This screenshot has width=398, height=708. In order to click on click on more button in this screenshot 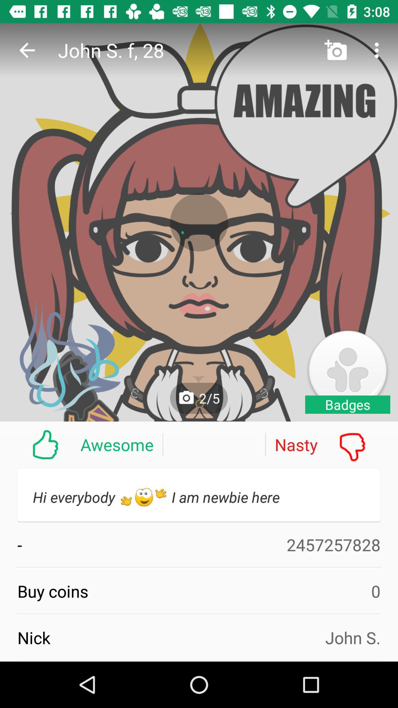, I will do `click(379, 50)`.